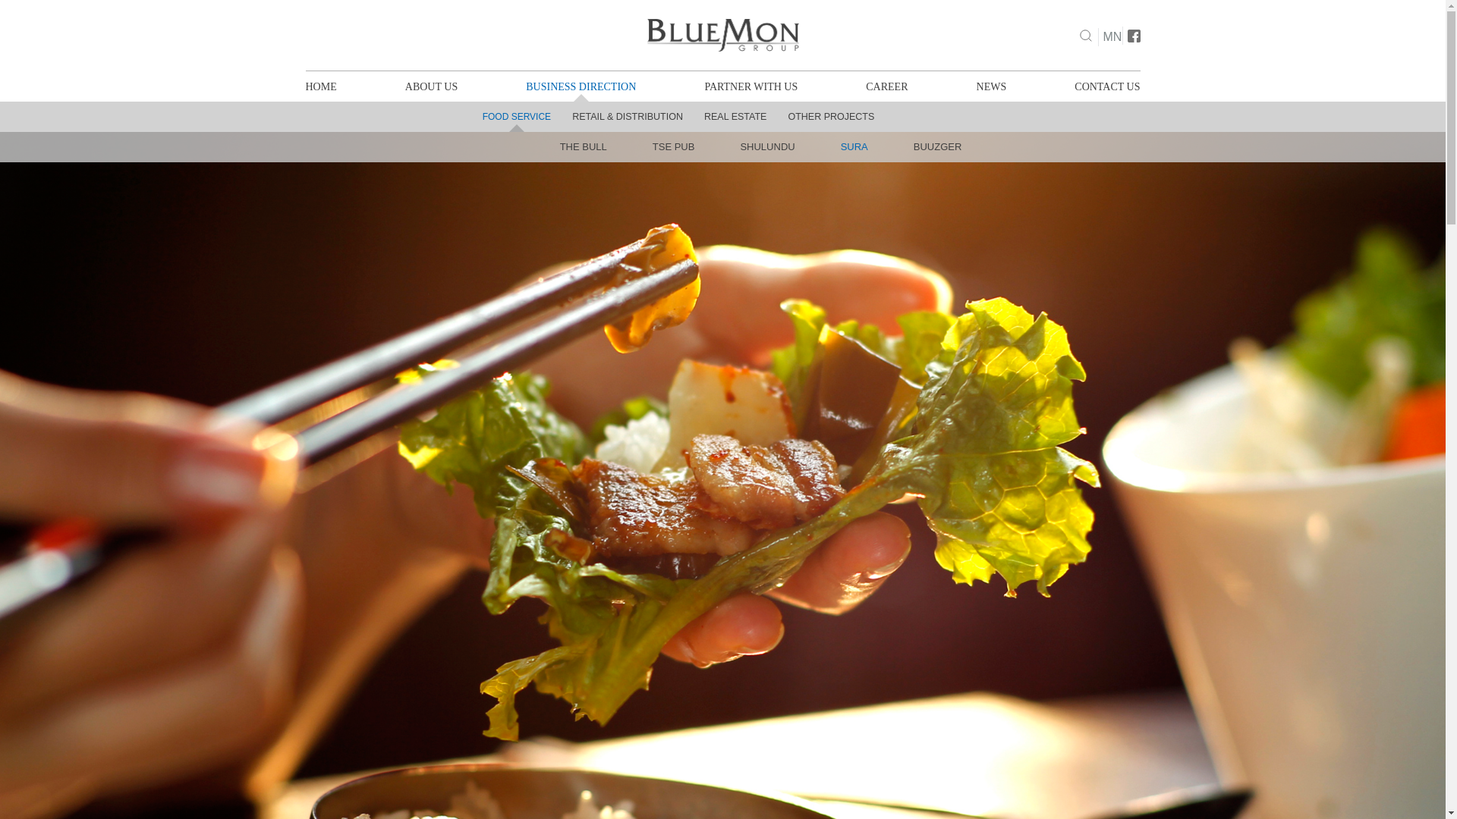 This screenshot has width=1457, height=819. Describe the element at coordinates (991, 86) in the screenshot. I see `NEWS` at that location.